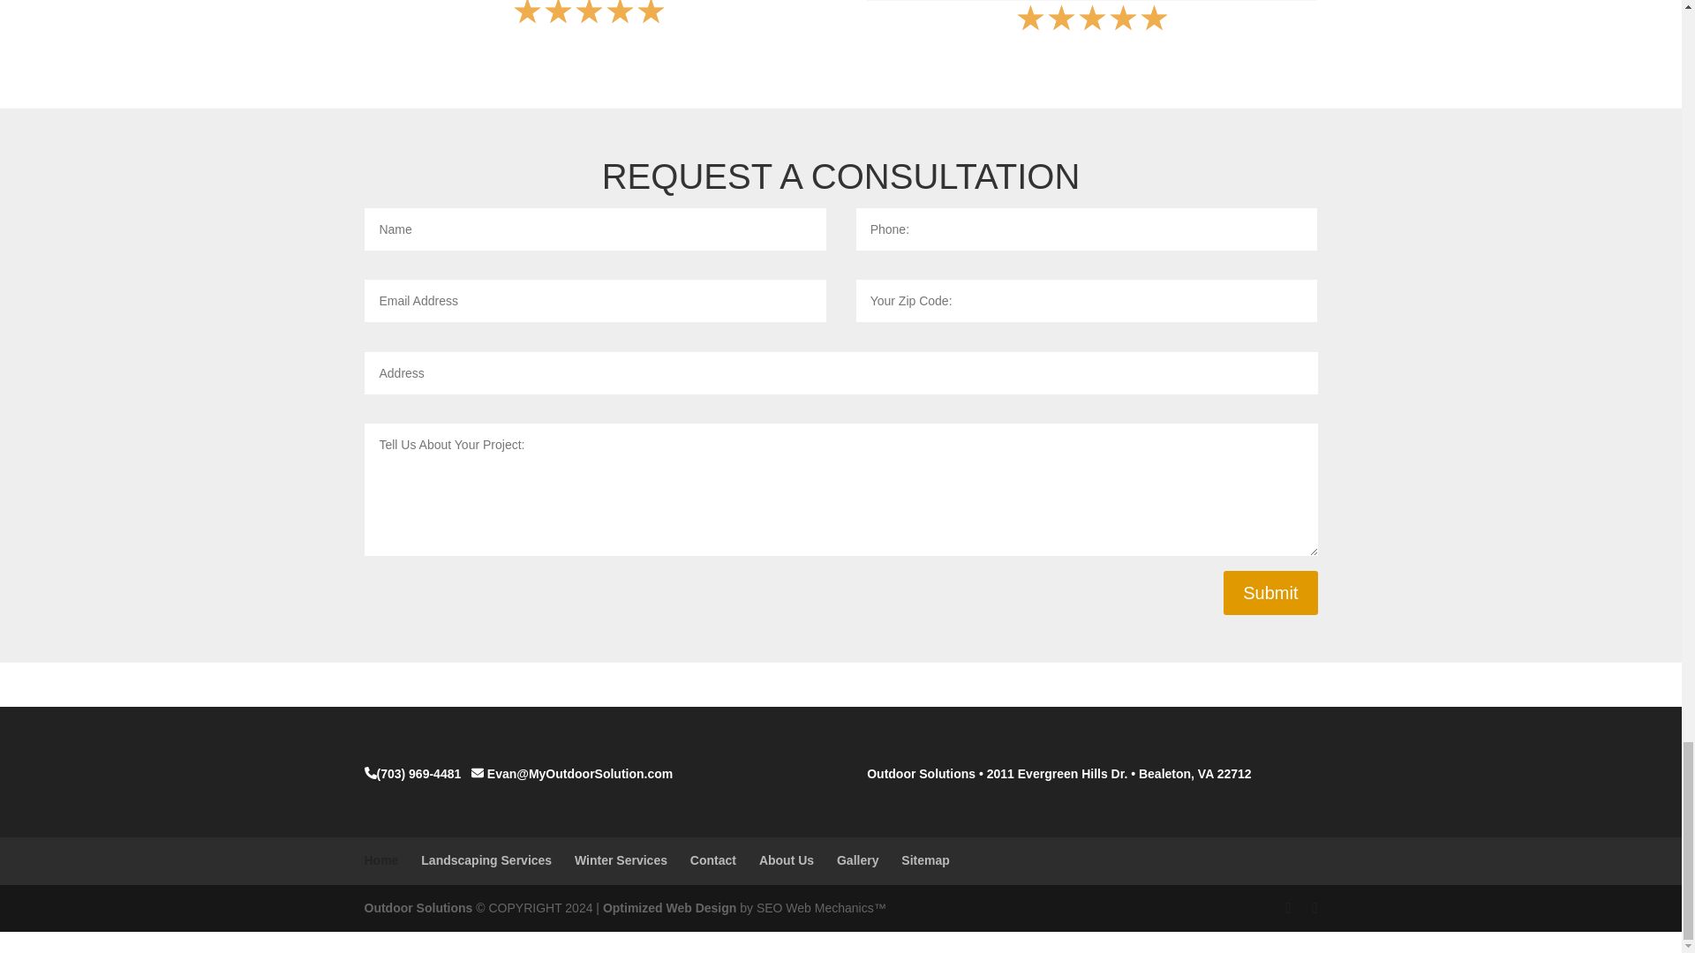 This screenshot has height=953, width=1695. What do you see at coordinates (418, 907) in the screenshot?
I see `Landscape and Hardscape Design, Installation and Maintenance` at bounding box center [418, 907].